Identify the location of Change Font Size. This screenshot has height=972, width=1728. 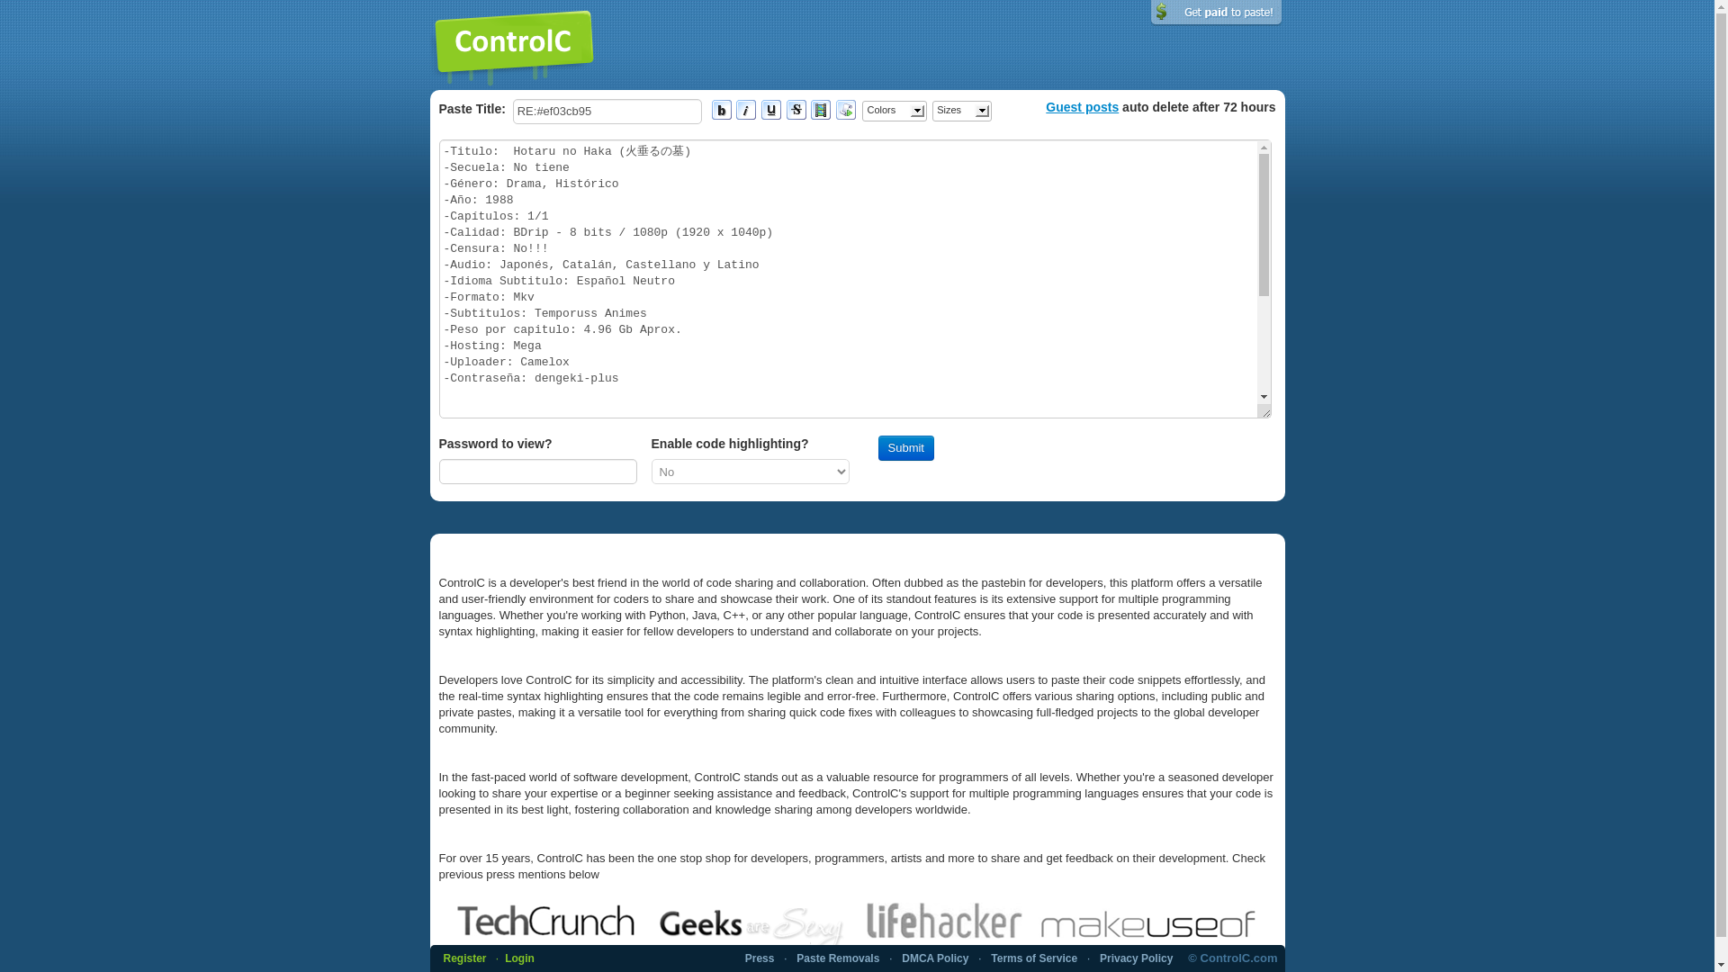
(962, 112).